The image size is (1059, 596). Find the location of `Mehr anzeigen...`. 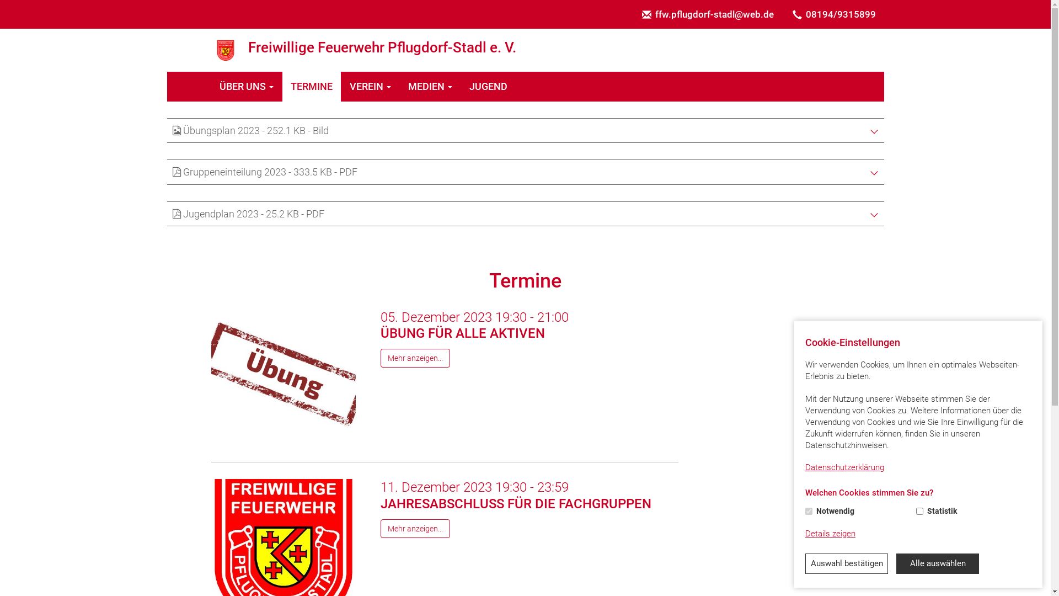

Mehr anzeigen... is located at coordinates (415, 358).